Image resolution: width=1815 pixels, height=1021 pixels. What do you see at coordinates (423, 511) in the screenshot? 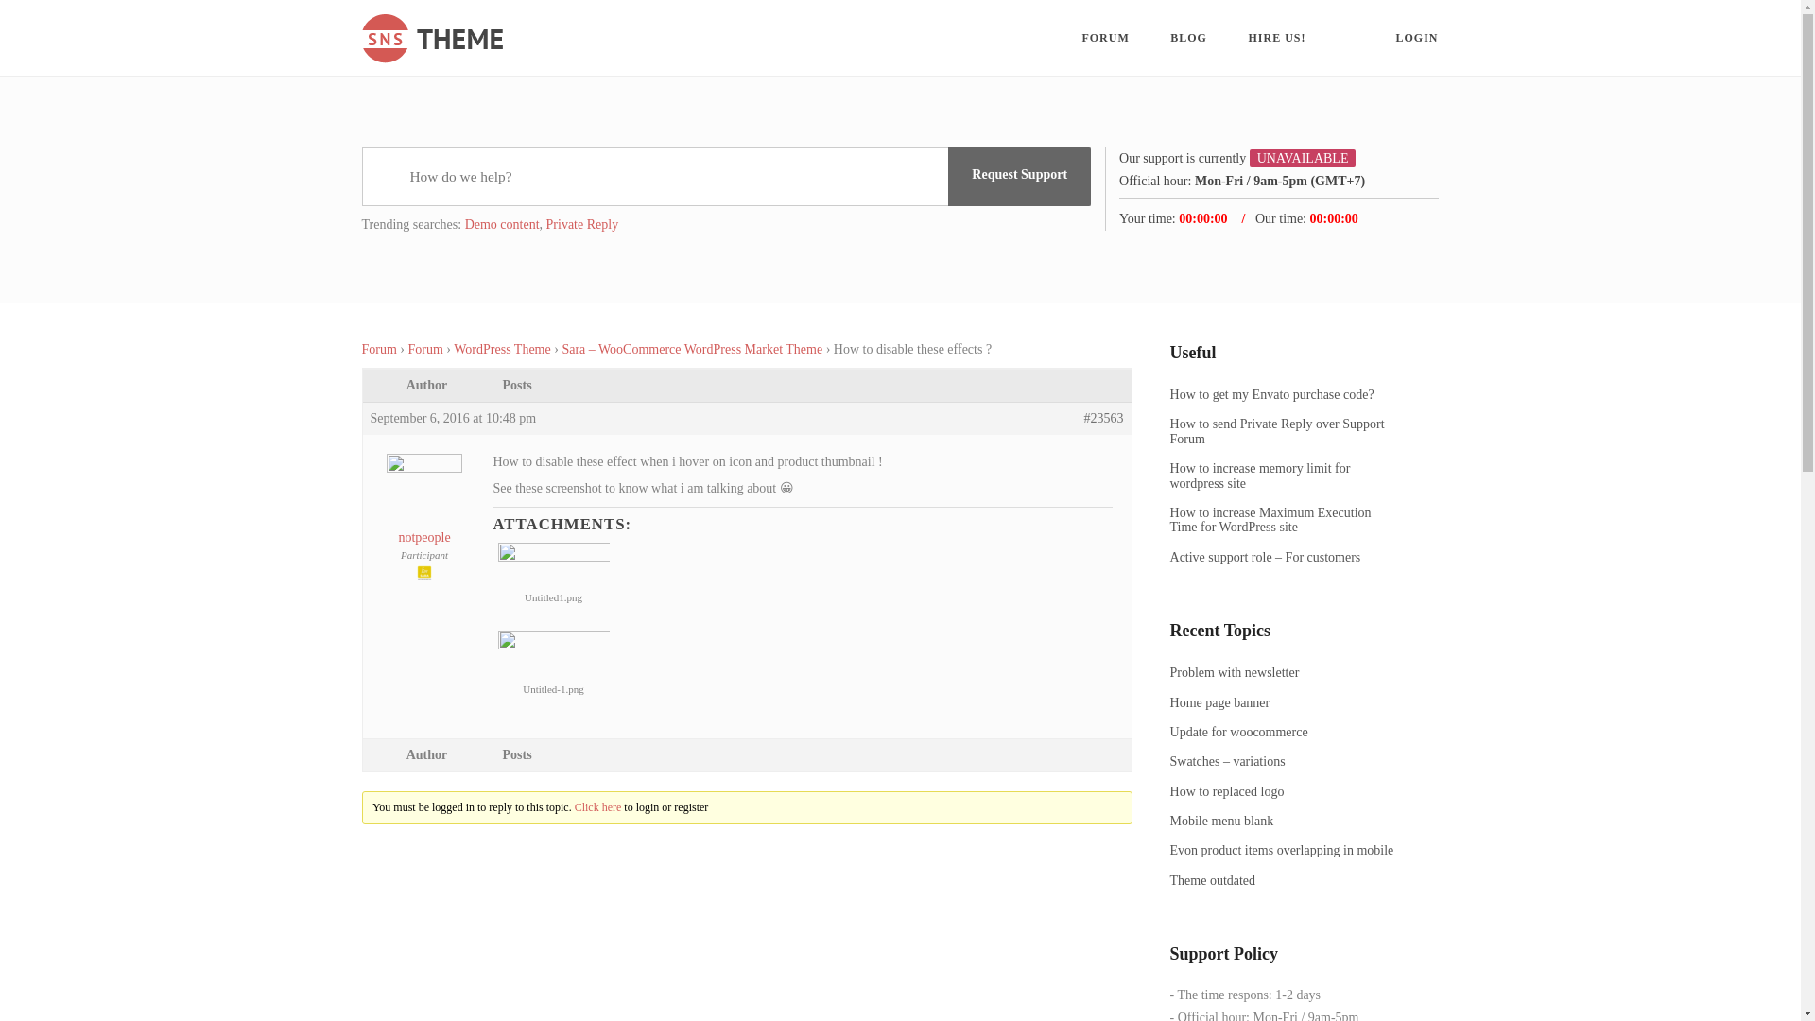
I see `View notpeople's profile` at bounding box center [423, 511].